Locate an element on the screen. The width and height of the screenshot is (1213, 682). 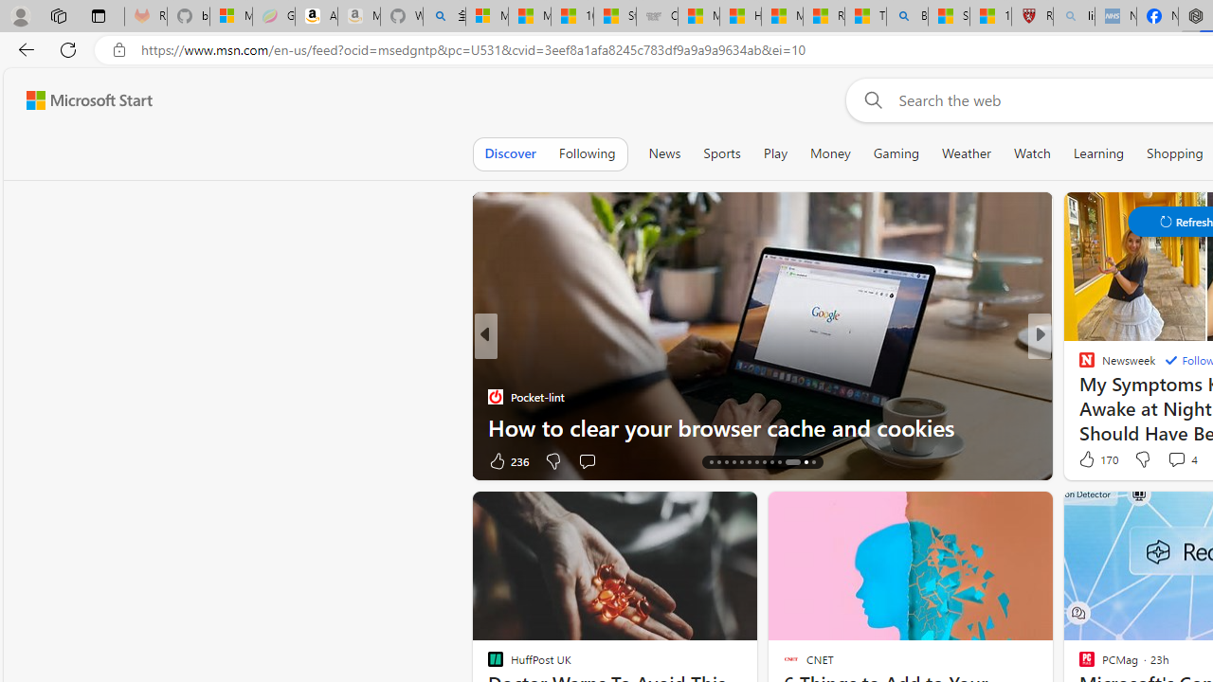
Recipes - MSN is located at coordinates (823, 17).